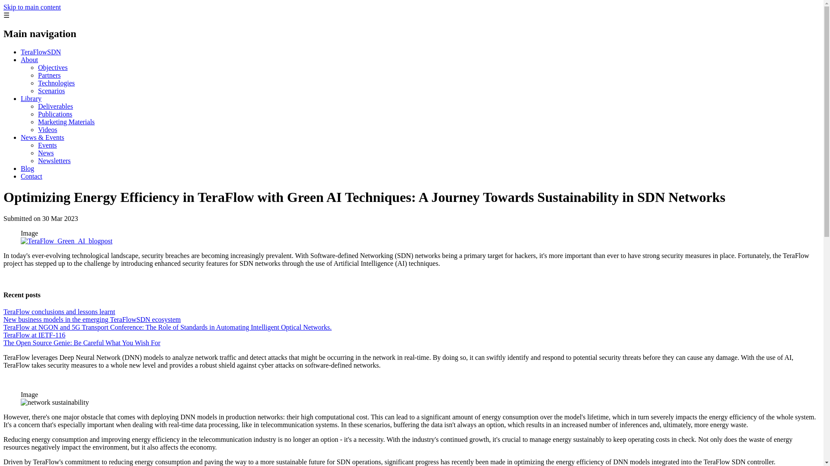 Image resolution: width=830 pixels, height=466 pixels. Describe the element at coordinates (59, 312) in the screenshot. I see `TeraFlow conclusions and lessons learnt` at that location.